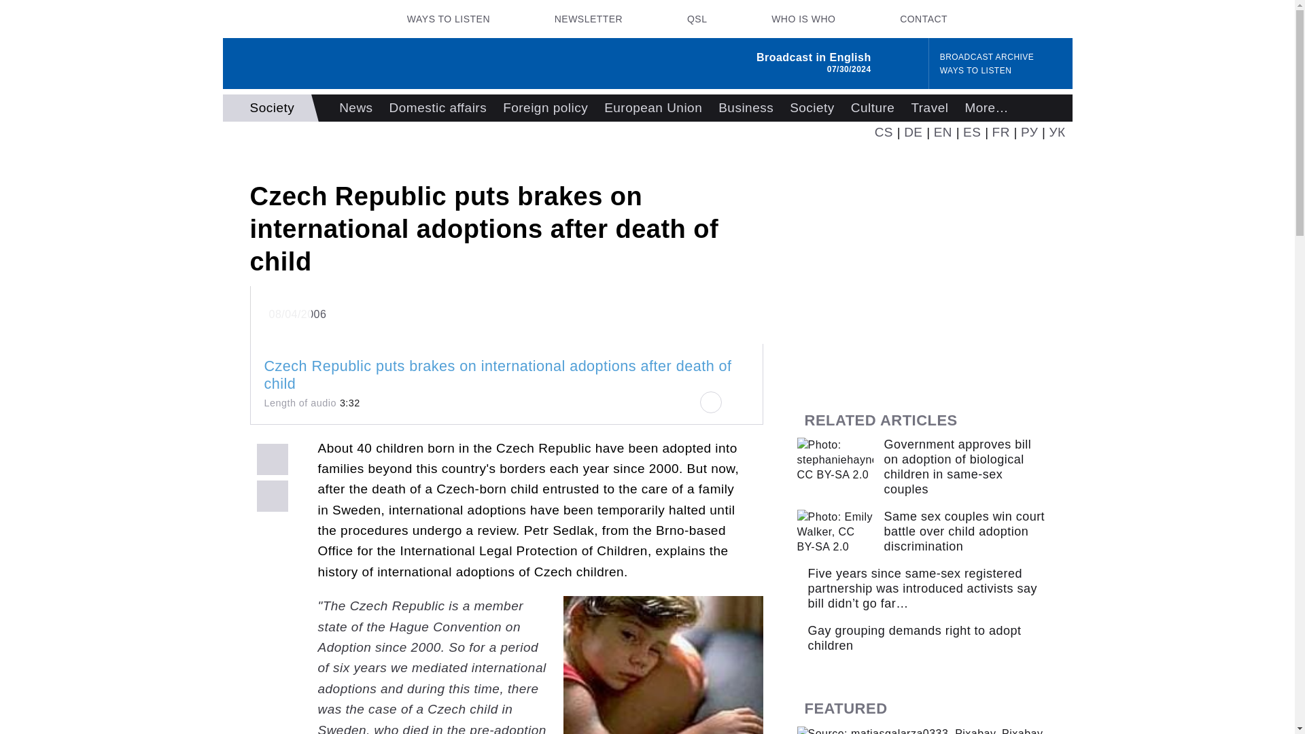  What do you see at coordinates (803, 19) in the screenshot?
I see `WHO IS WHO` at bounding box center [803, 19].